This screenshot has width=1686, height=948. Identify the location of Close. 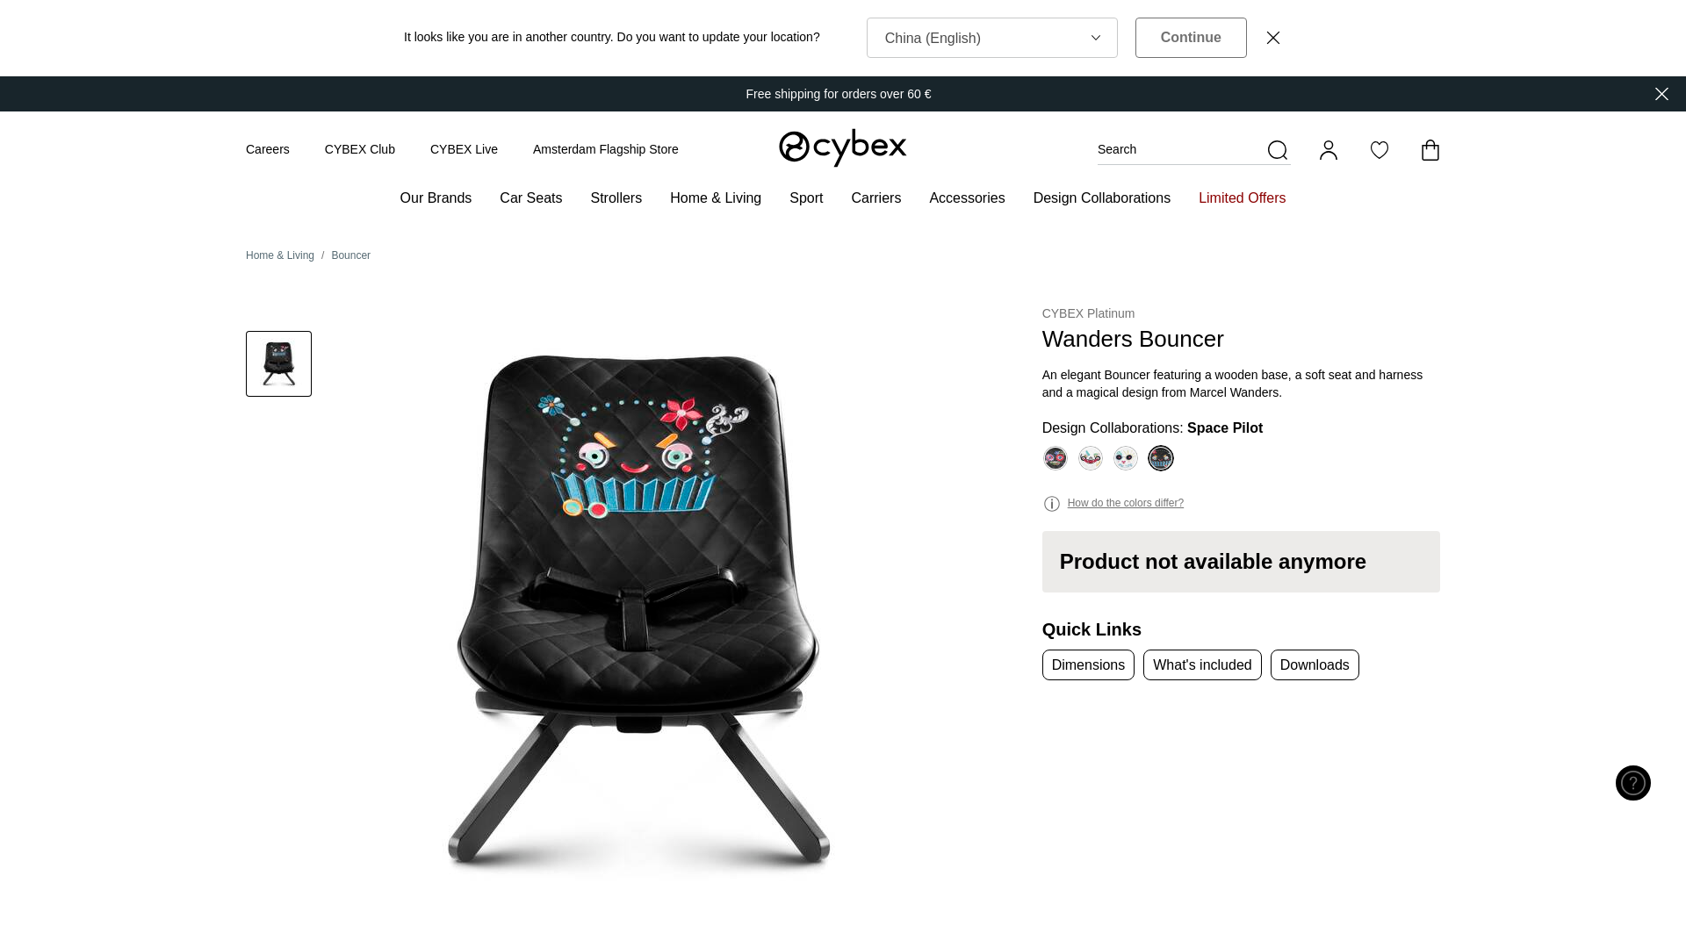
(1273, 37).